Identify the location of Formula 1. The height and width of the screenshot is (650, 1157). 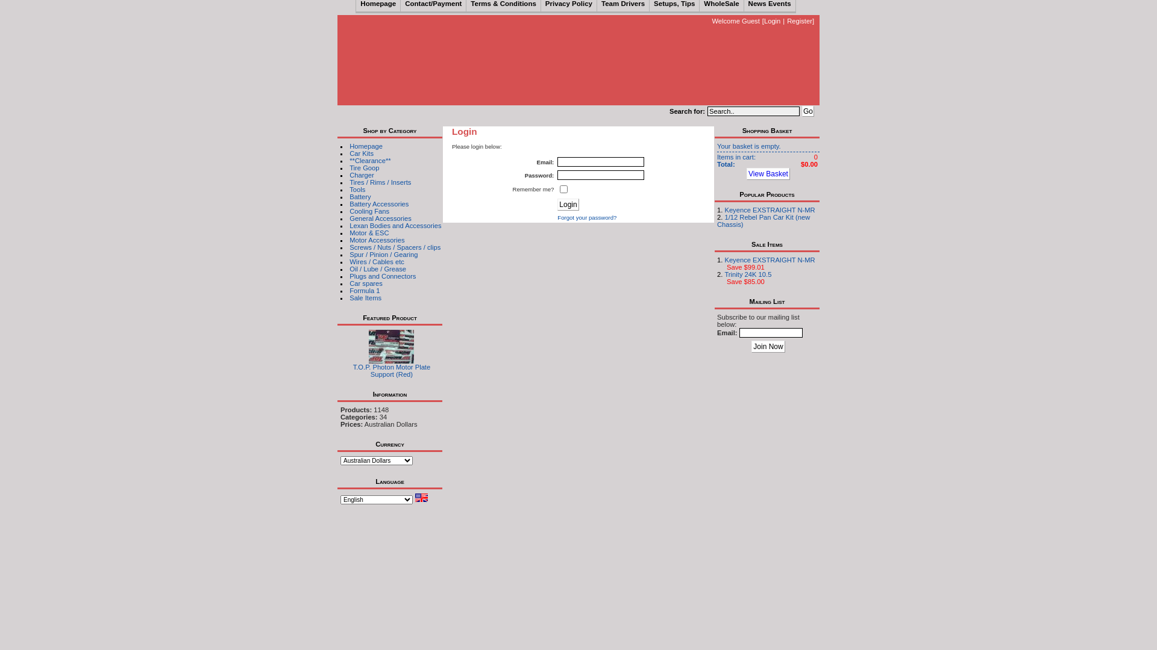
(365, 291).